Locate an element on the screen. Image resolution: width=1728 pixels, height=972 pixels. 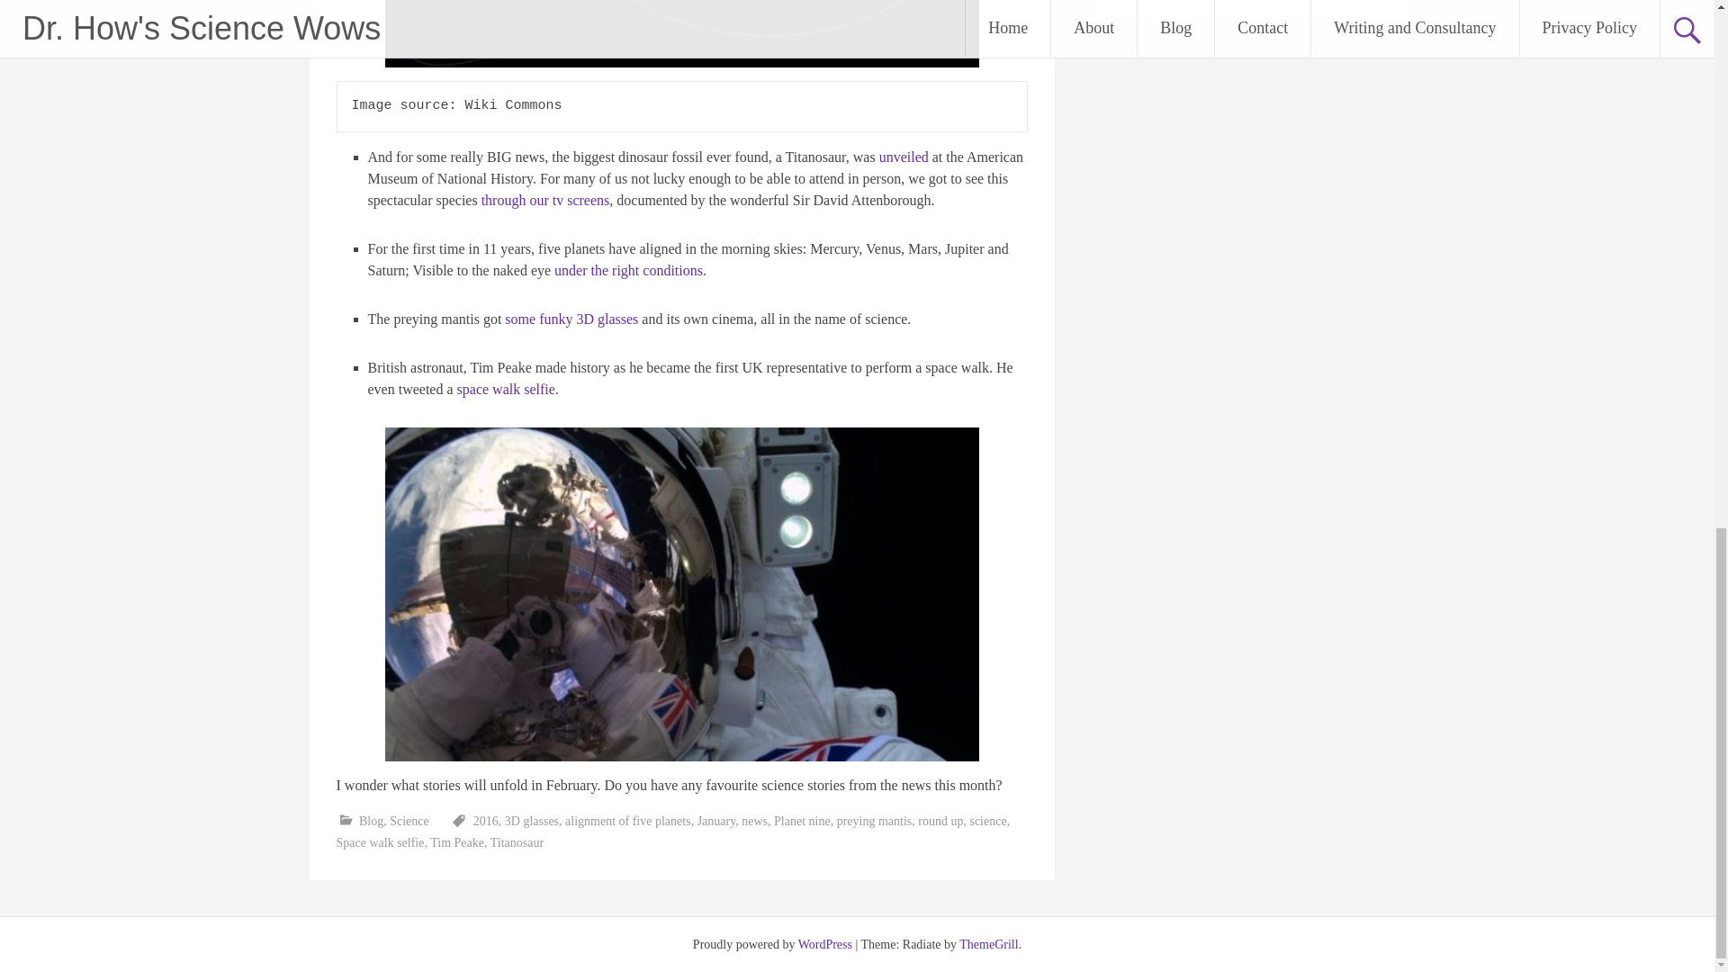
some funky 3D glasses is located at coordinates (571, 319).